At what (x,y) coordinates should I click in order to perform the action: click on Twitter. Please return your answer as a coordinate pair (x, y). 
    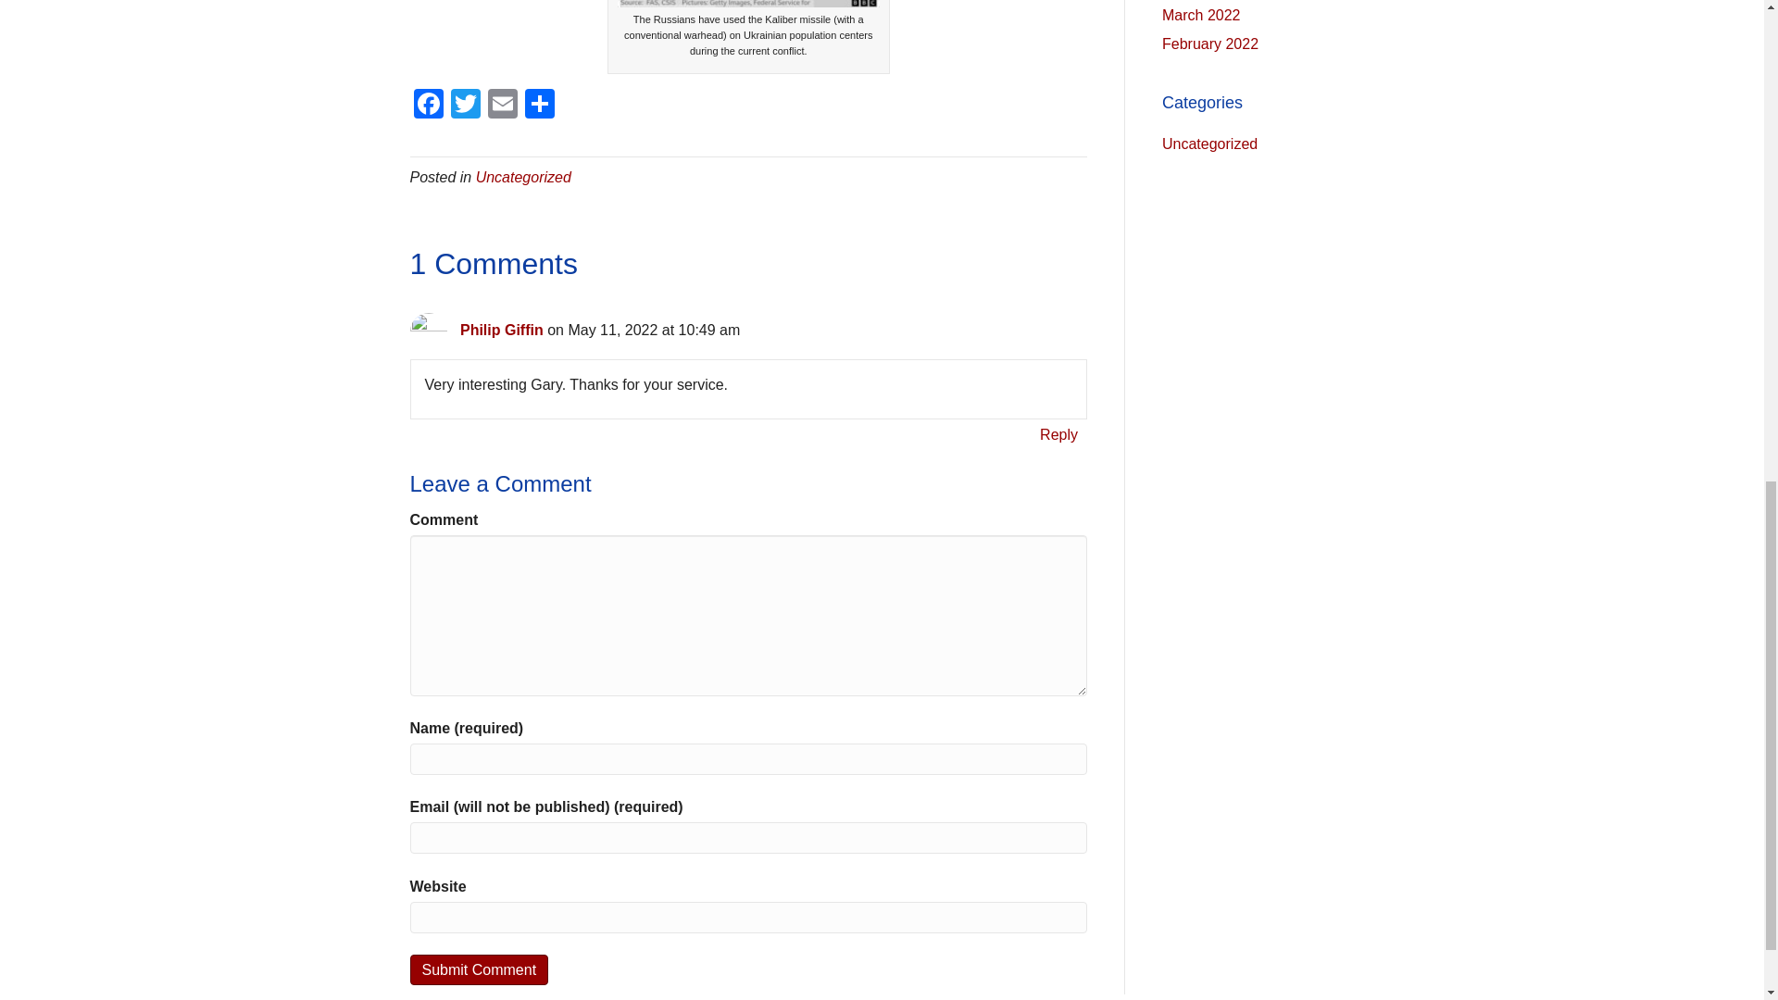
    Looking at the image, I should click on (465, 106).